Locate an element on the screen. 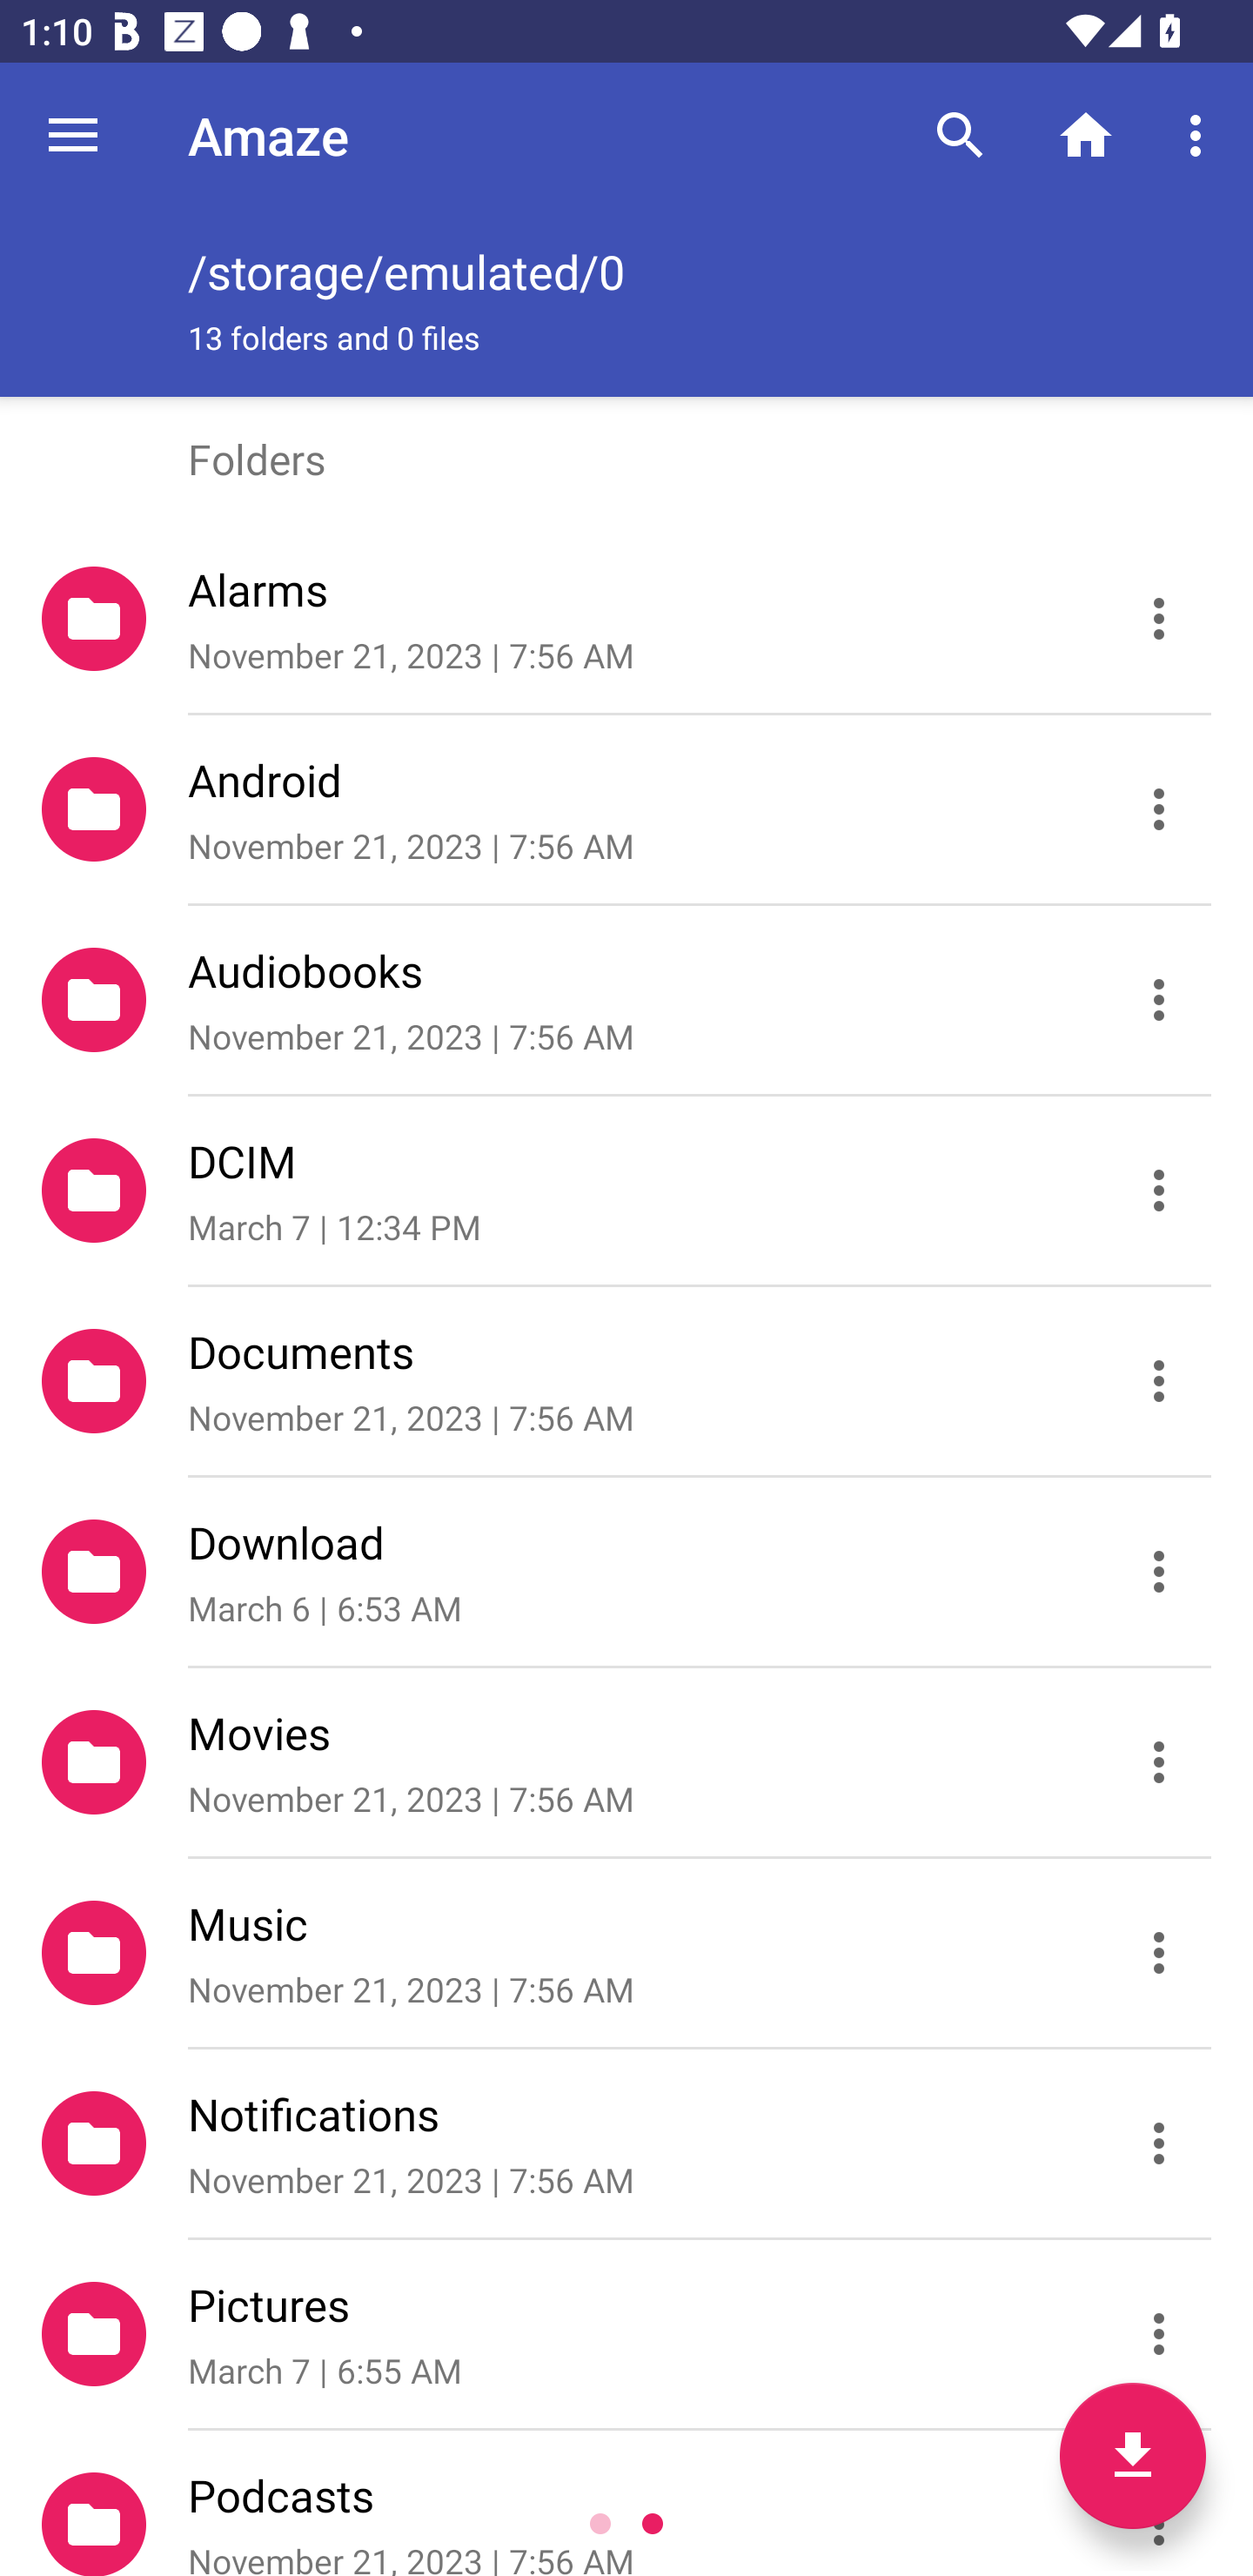  DCIM March 7 | 12:34 PM is located at coordinates (626, 1191).